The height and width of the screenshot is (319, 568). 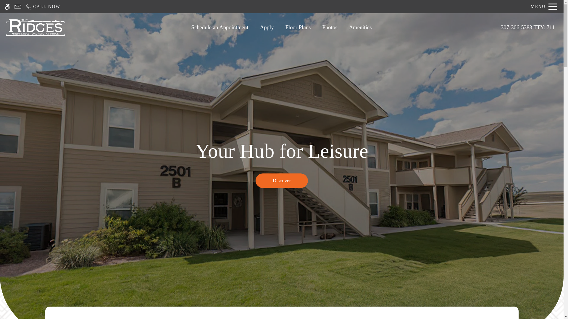 What do you see at coordinates (18, 6) in the screenshot?
I see `Contact page` at bounding box center [18, 6].